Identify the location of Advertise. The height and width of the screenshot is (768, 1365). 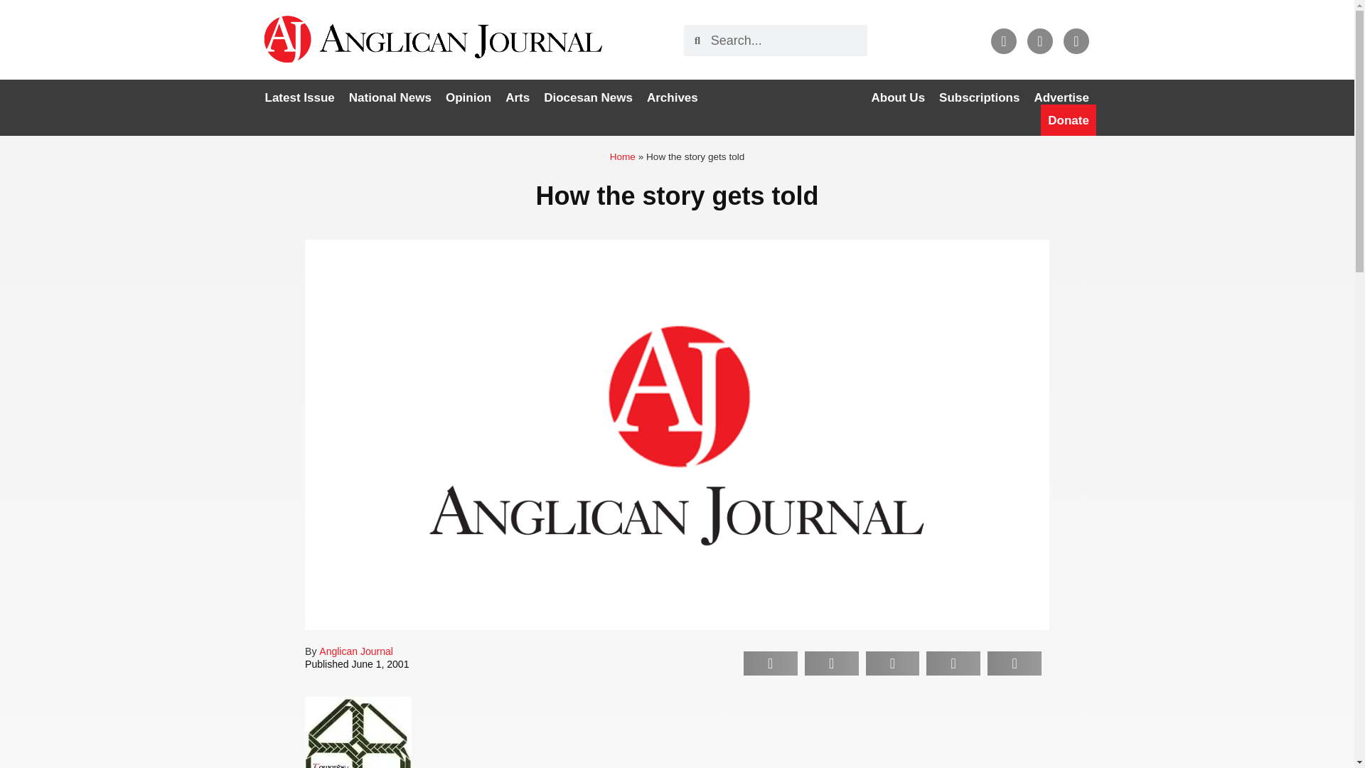
(1061, 97).